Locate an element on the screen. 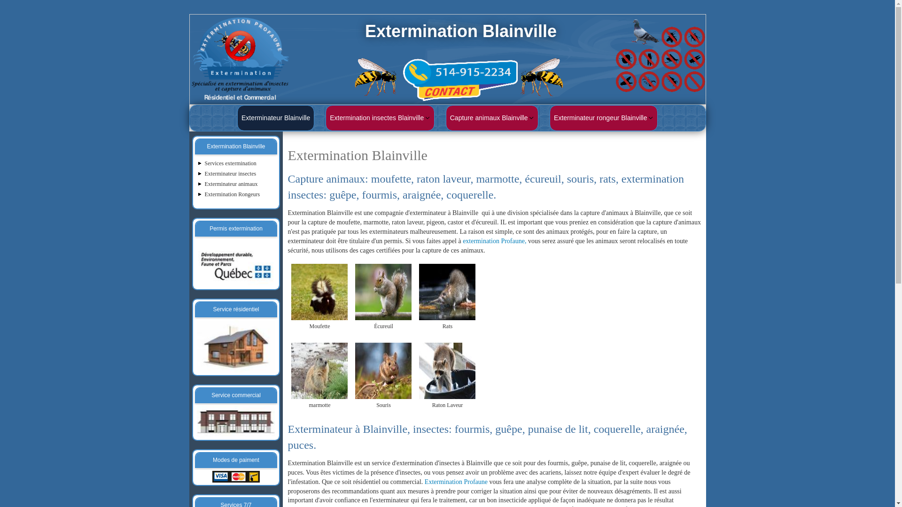 The height and width of the screenshot is (507, 902). Capture animaux Blainville is located at coordinates (492, 118).